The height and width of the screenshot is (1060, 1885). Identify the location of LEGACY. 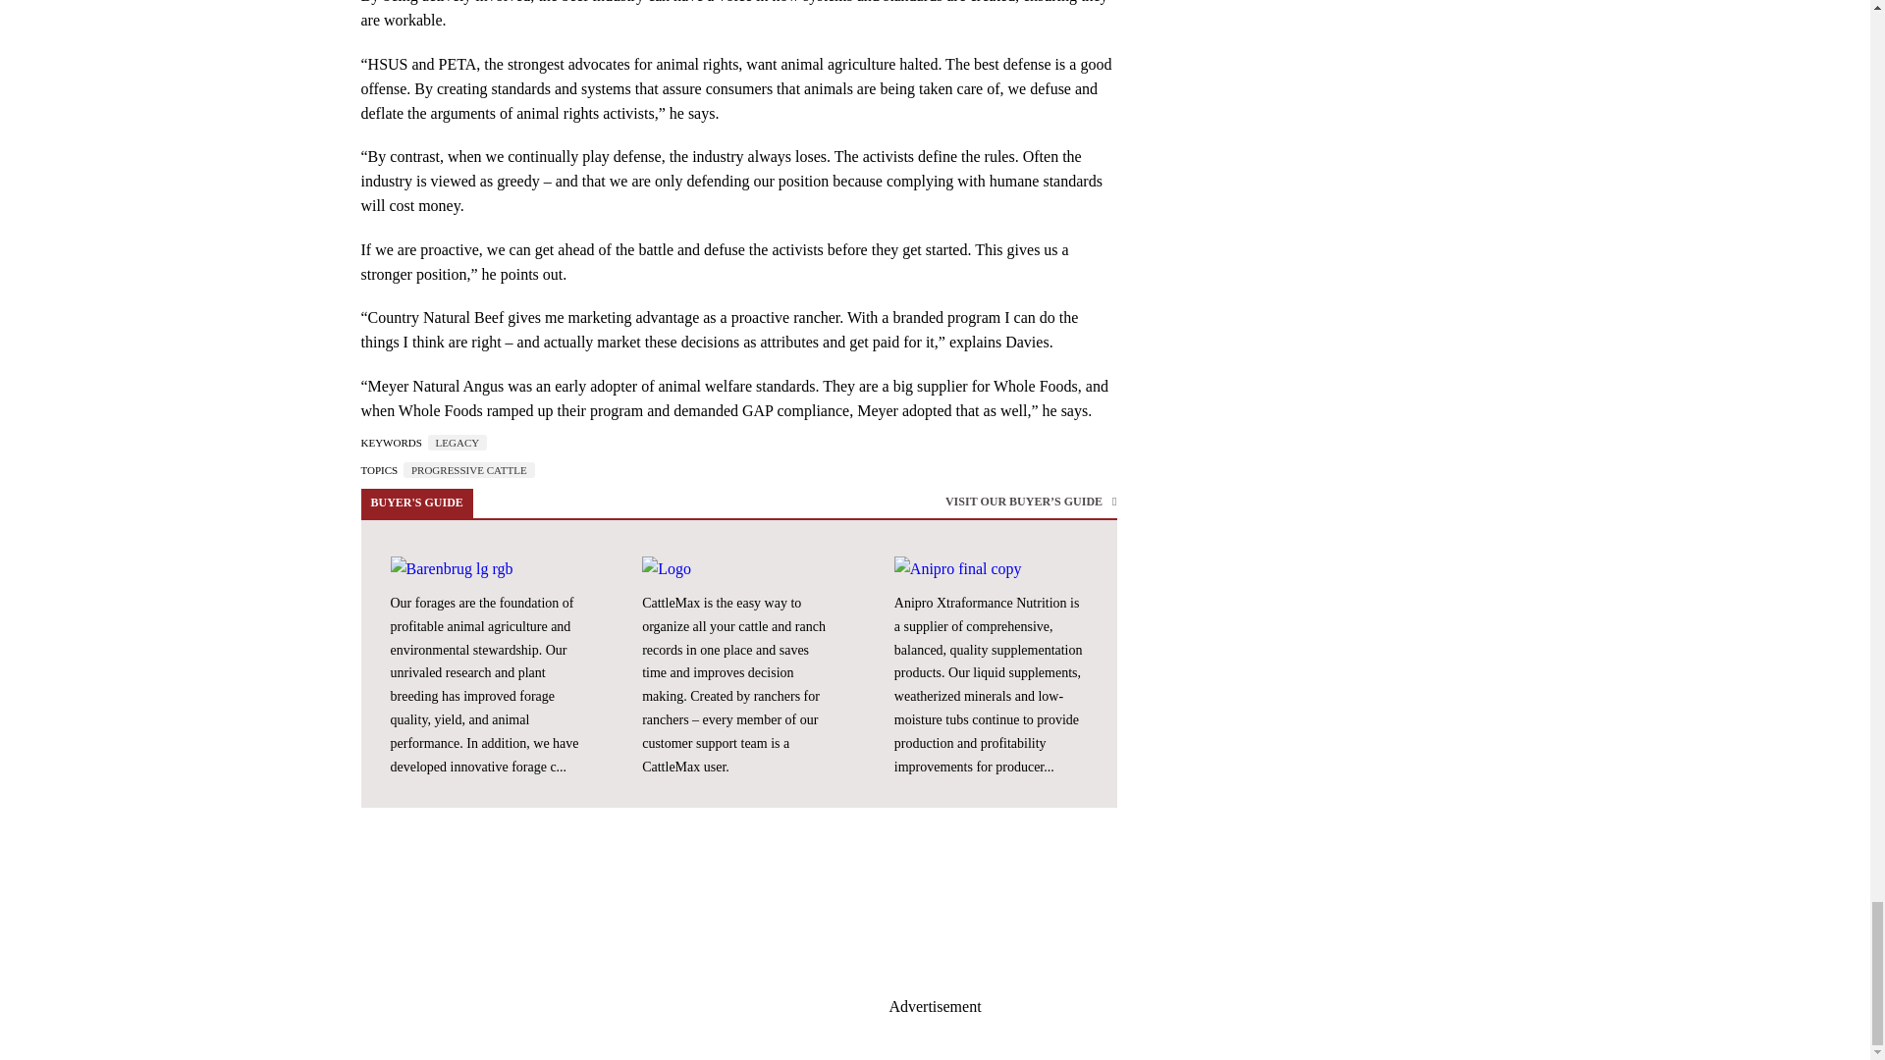
(458, 442).